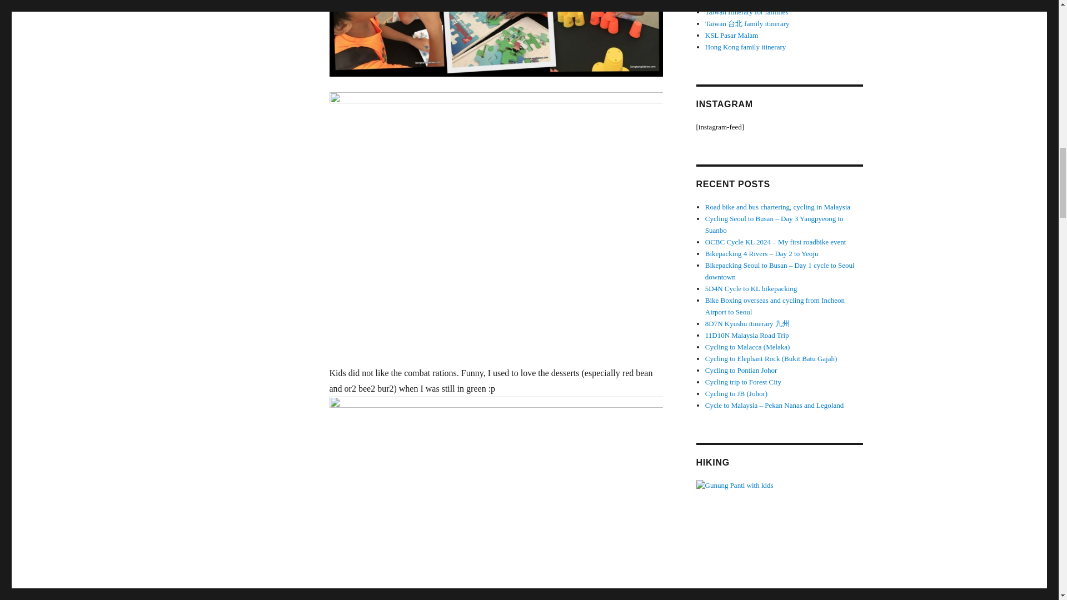 This screenshot has height=600, width=1067. I want to click on Recommend Dashcam car camera, so click(754, 2).